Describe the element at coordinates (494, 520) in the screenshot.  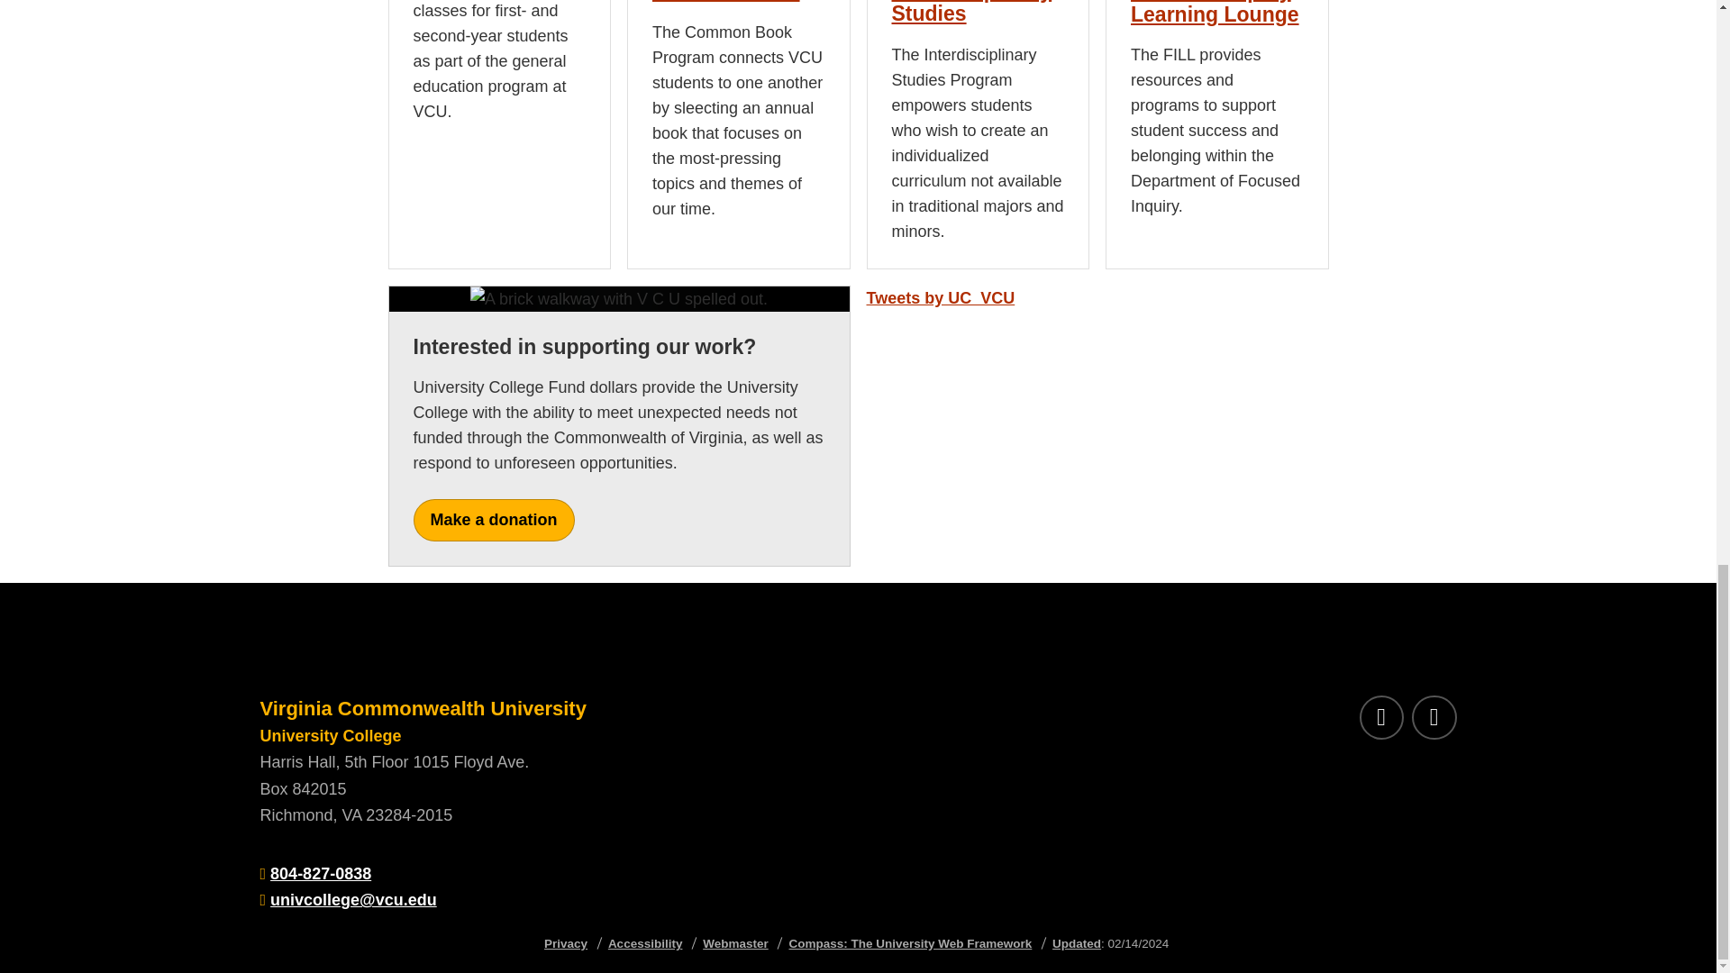
I see `Make a donation` at that location.